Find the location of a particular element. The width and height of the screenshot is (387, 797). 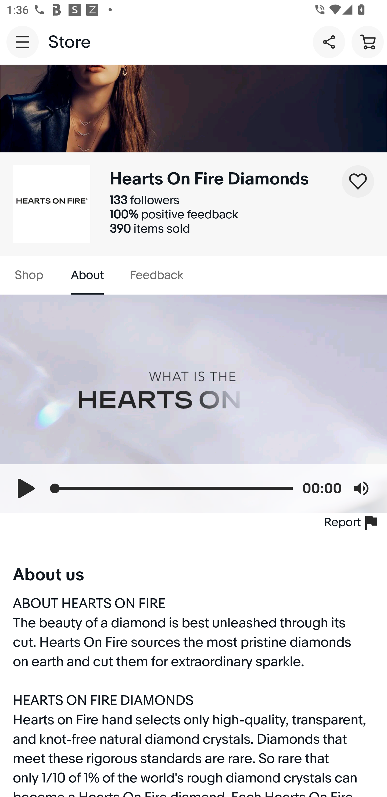

Cart button shopping cart is located at coordinates (368, 41).